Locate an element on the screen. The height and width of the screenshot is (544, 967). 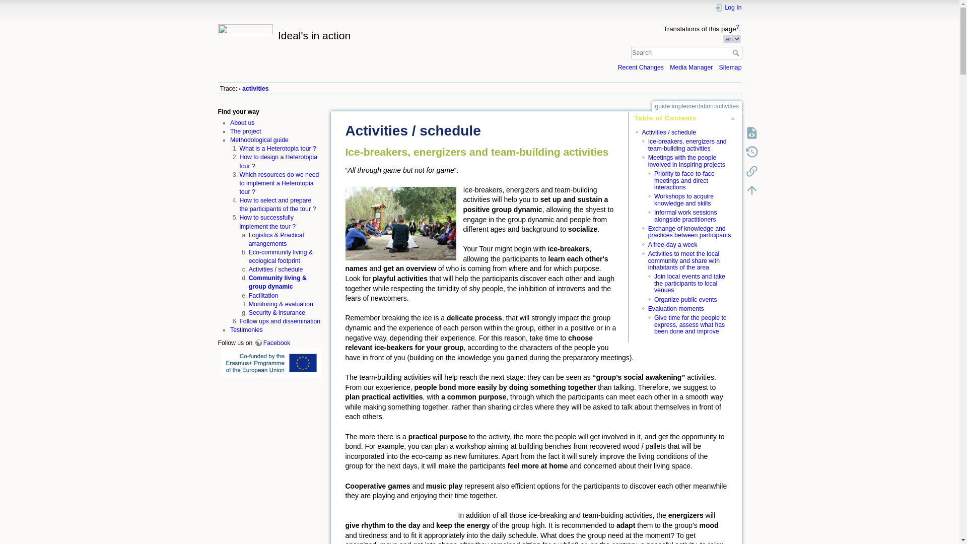
How to successfully implement the tour ? is located at coordinates (267, 222).